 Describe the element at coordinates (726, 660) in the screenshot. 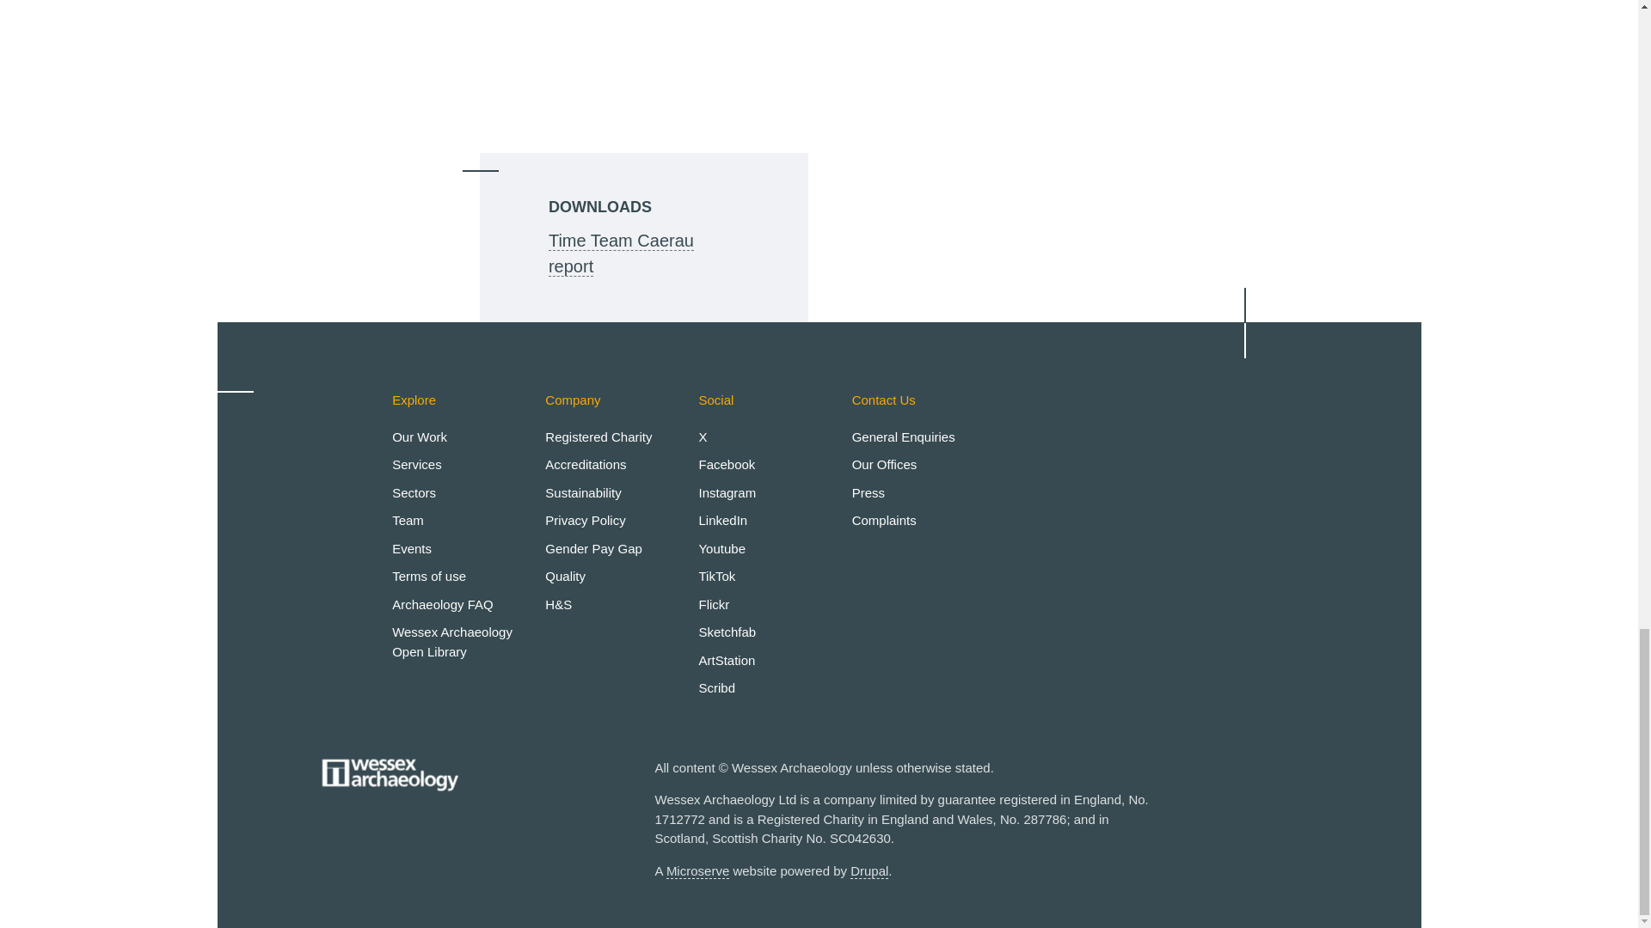

I see `Studio Portfolio` at that location.